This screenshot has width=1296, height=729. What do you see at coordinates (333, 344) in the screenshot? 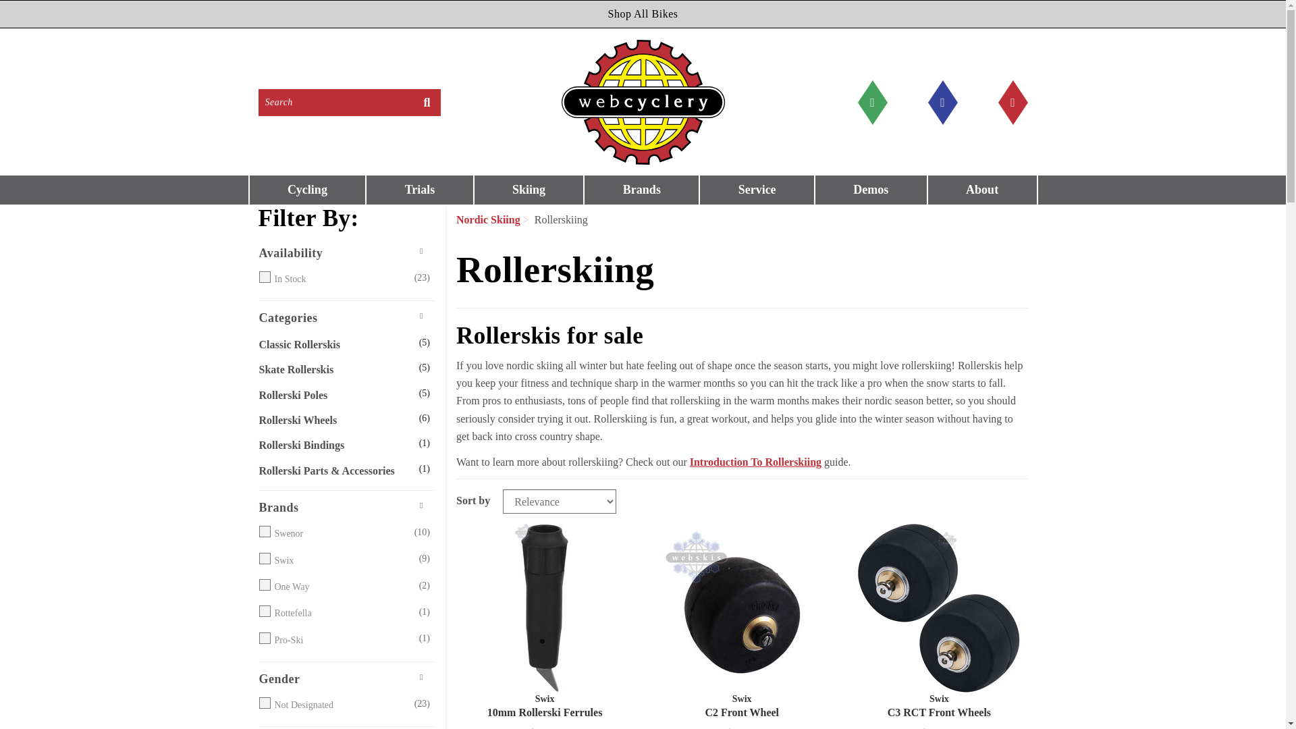
I see `Classic Rollerskis` at bounding box center [333, 344].